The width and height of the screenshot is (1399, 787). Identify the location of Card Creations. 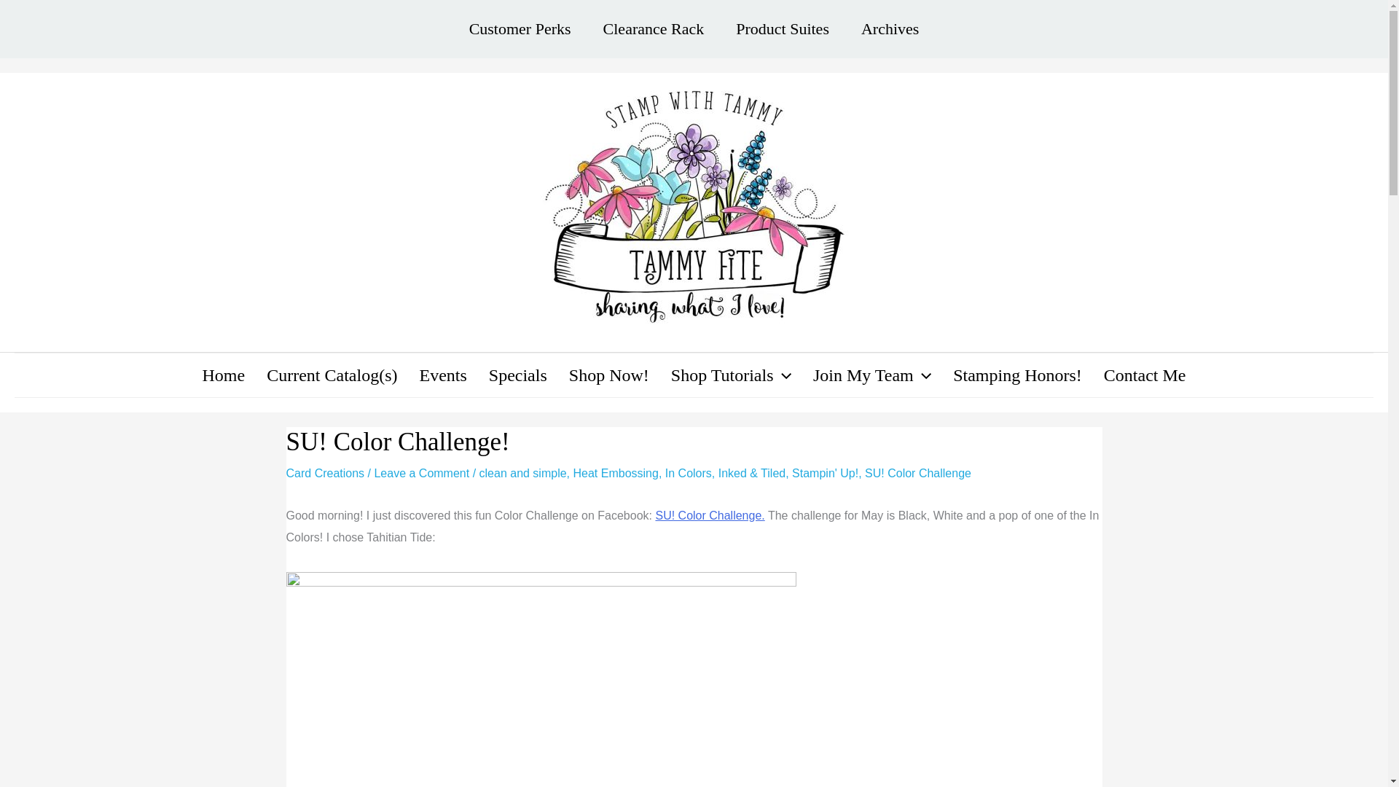
(324, 473).